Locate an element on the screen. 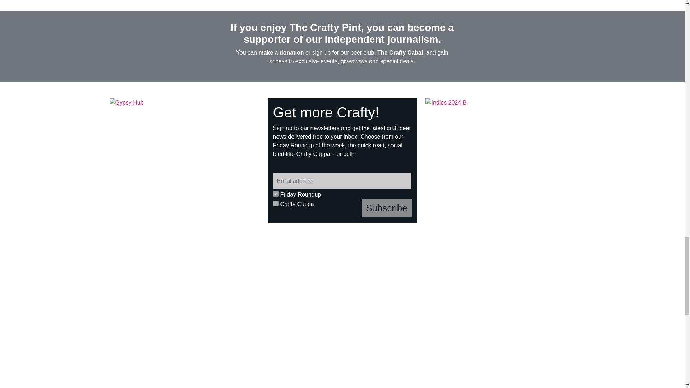  Gypsy Hub is located at coordinates (184, 161).